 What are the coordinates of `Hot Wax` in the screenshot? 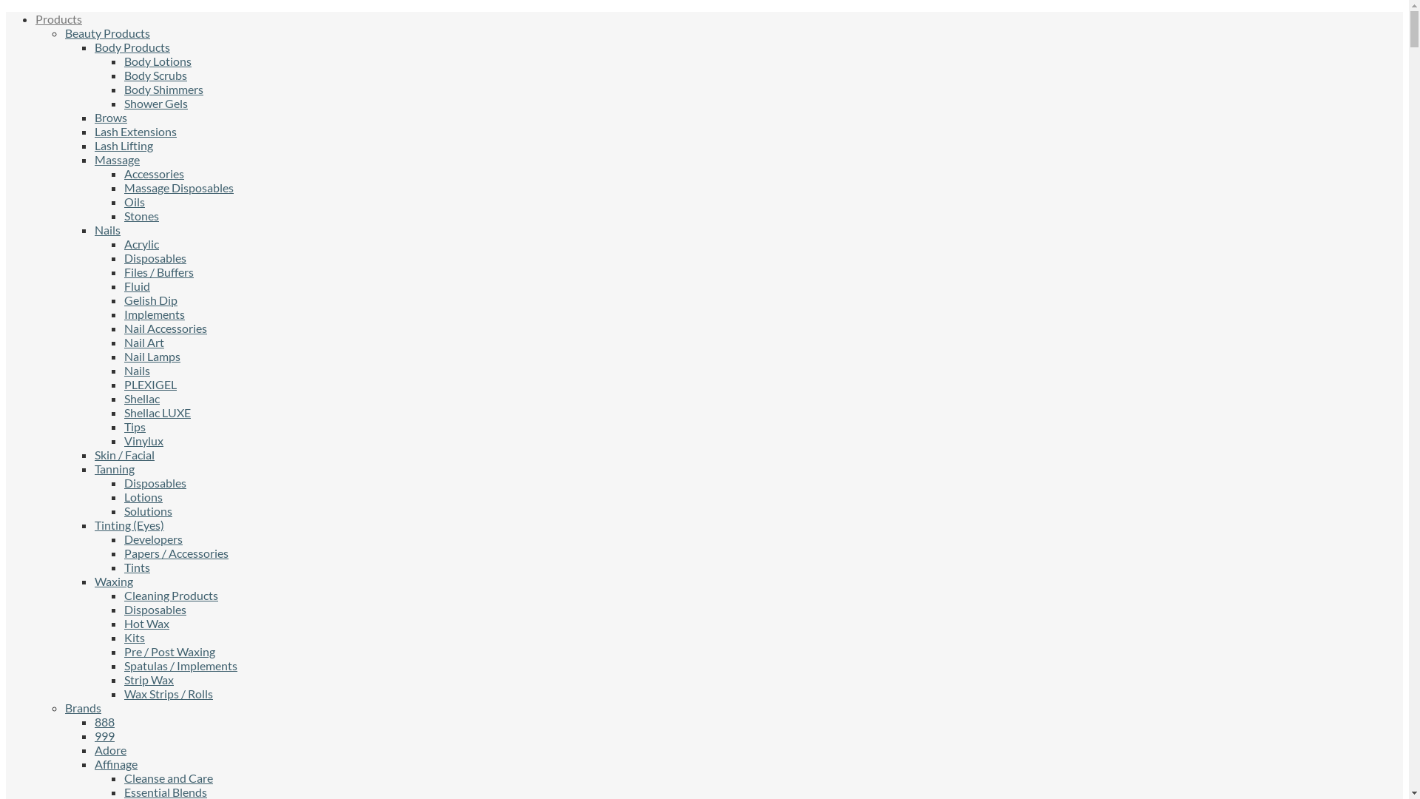 It's located at (146, 623).